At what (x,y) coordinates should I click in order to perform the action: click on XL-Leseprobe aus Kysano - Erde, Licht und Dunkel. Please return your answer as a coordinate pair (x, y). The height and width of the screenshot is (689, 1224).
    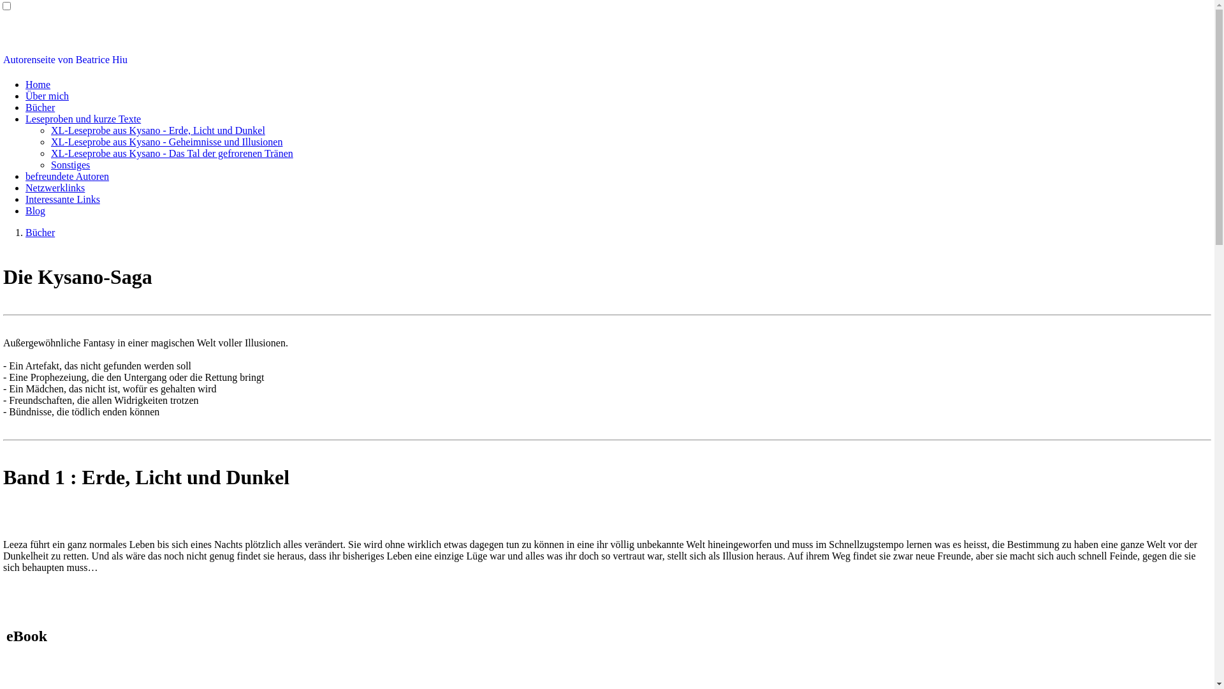
    Looking at the image, I should click on (158, 130).